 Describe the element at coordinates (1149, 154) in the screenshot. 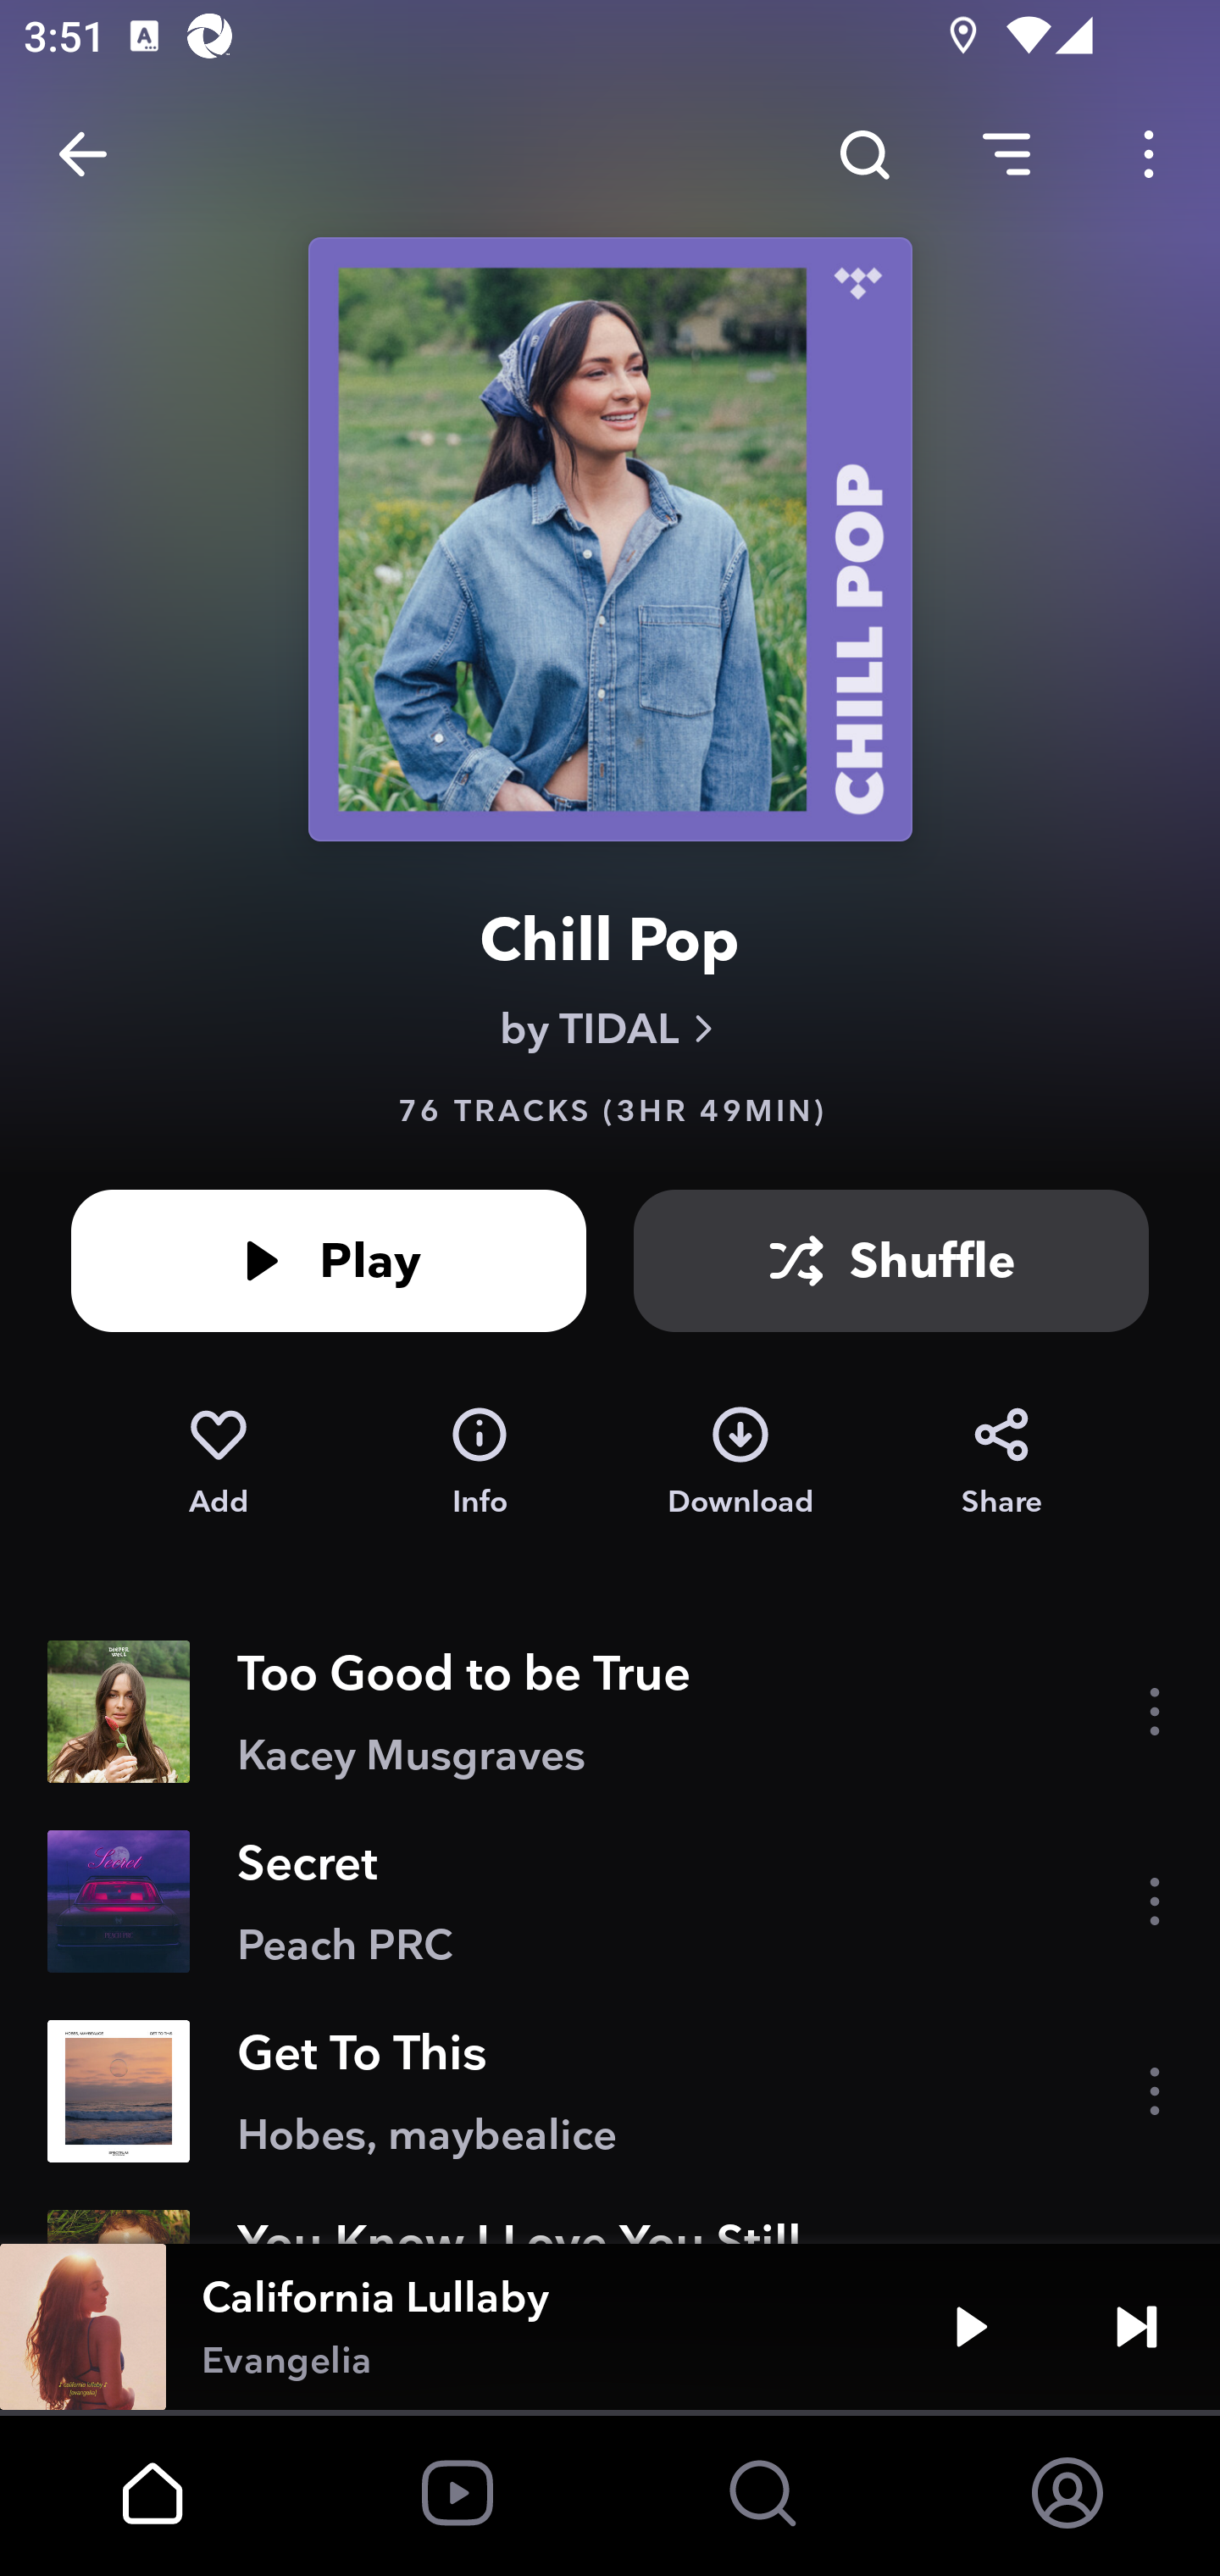

I see `Options` at that location.